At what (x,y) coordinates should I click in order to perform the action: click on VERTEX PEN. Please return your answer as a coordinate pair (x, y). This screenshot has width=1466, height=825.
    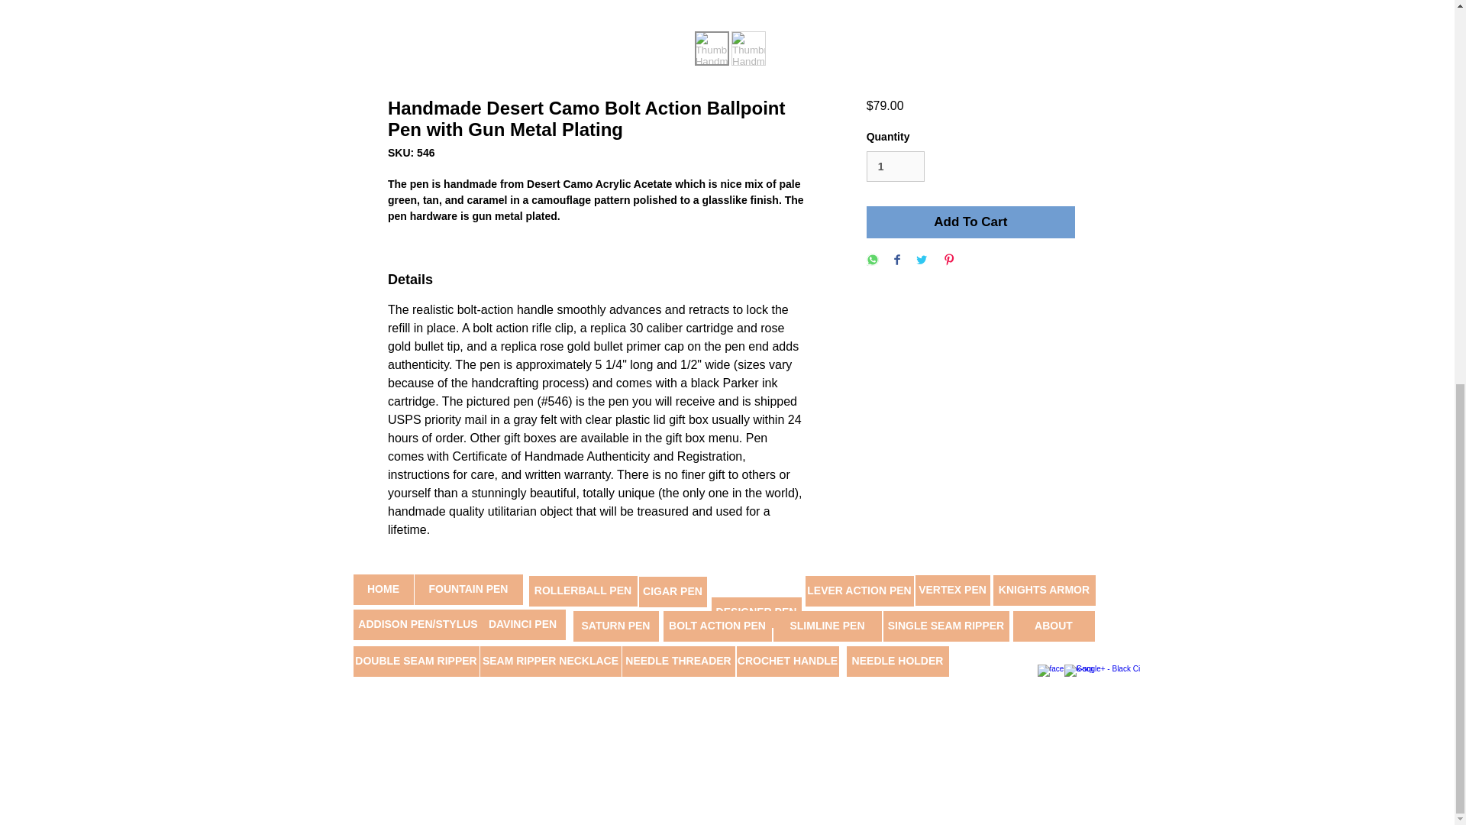
    Looking at the image, I should click on (952, 590).